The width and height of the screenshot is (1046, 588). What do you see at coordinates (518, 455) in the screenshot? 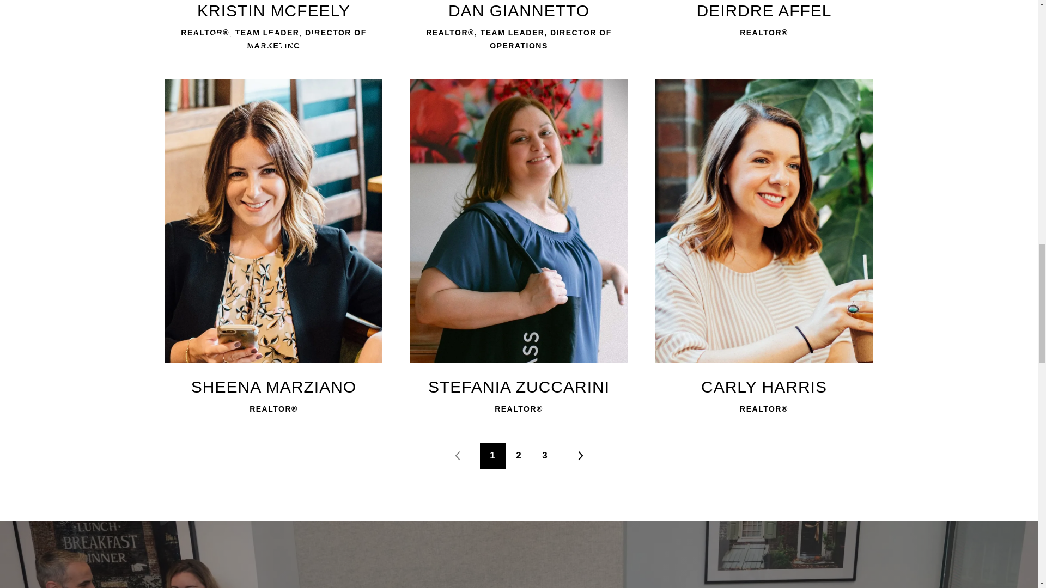
I see `2` at bounding box center [518, 455].